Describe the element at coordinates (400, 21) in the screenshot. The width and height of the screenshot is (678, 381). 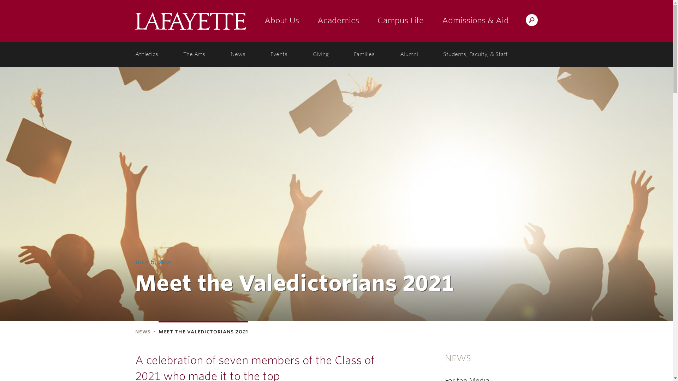
I see `Campus Life` at that location.